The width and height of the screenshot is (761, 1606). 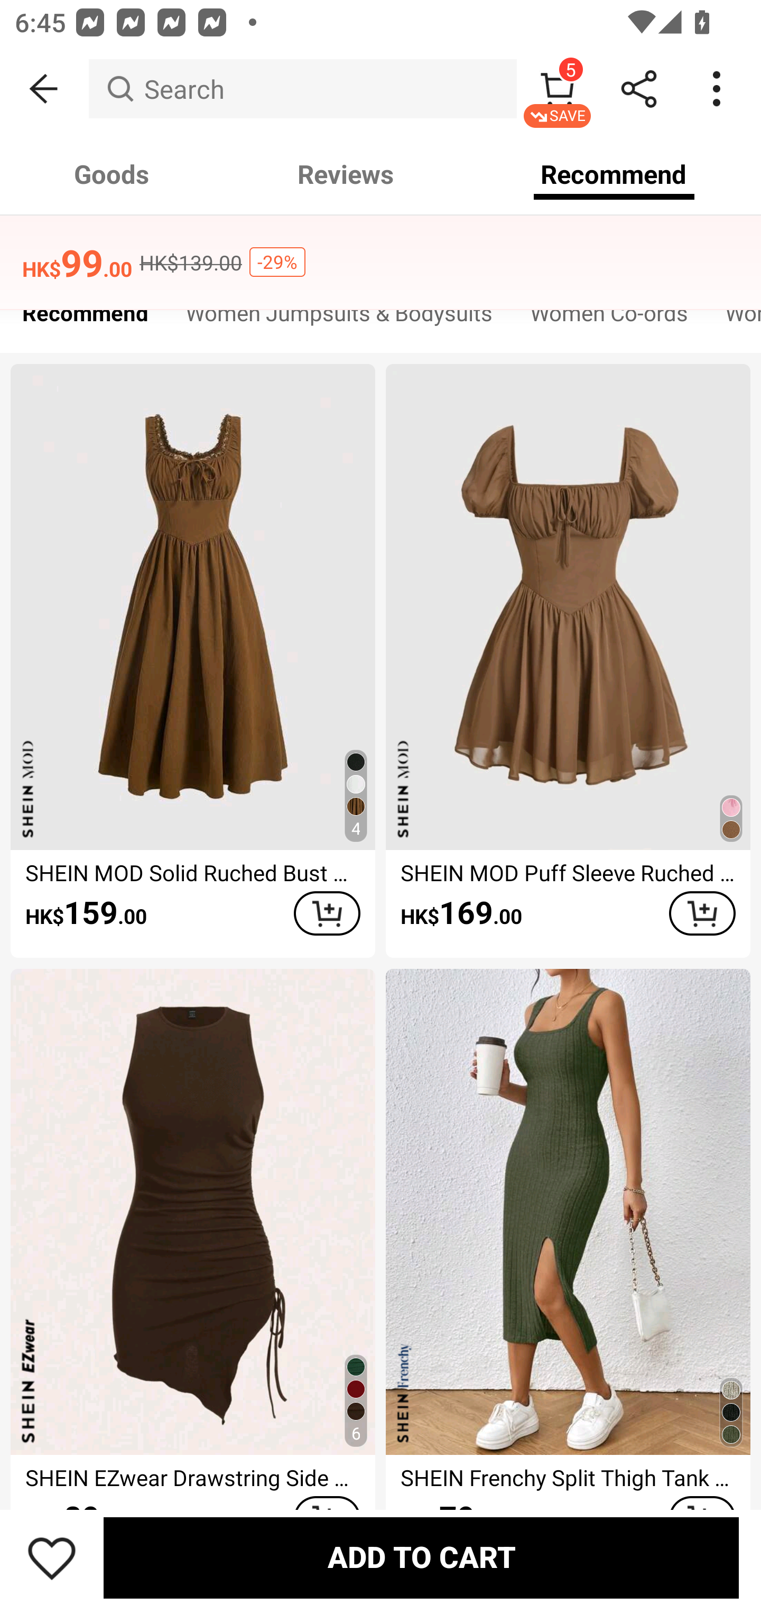 What do you see at coordinates (339, 318) in the screenshot?
I see `Women Jumpsuits & Bodysuits` at bounding box center [339, 318].